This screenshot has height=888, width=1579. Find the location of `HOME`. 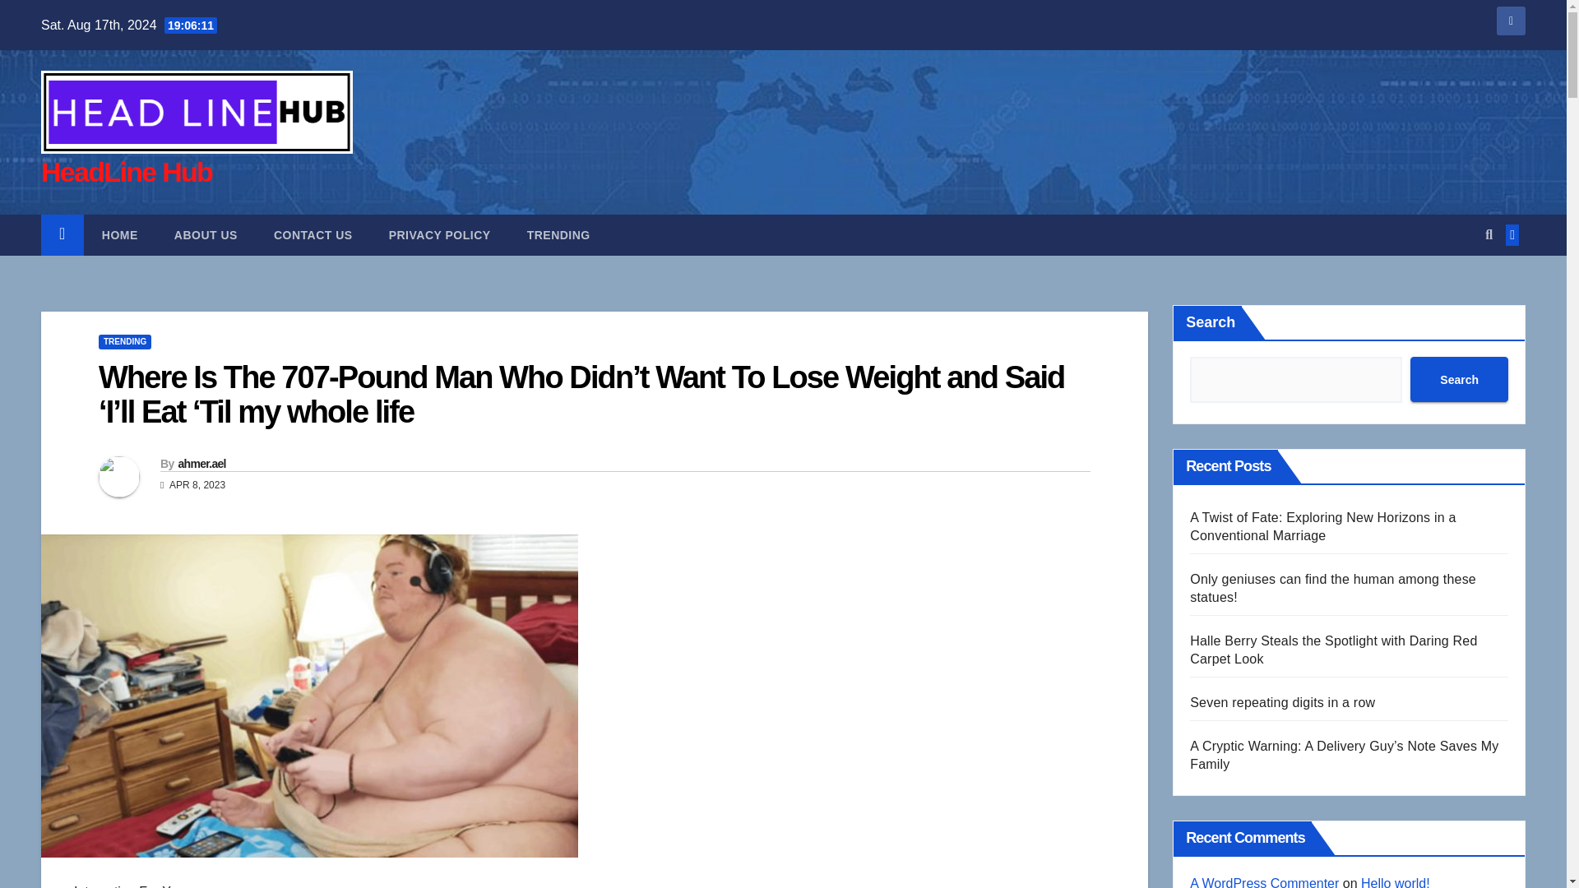

HOME is located at coordinates (120, 235).